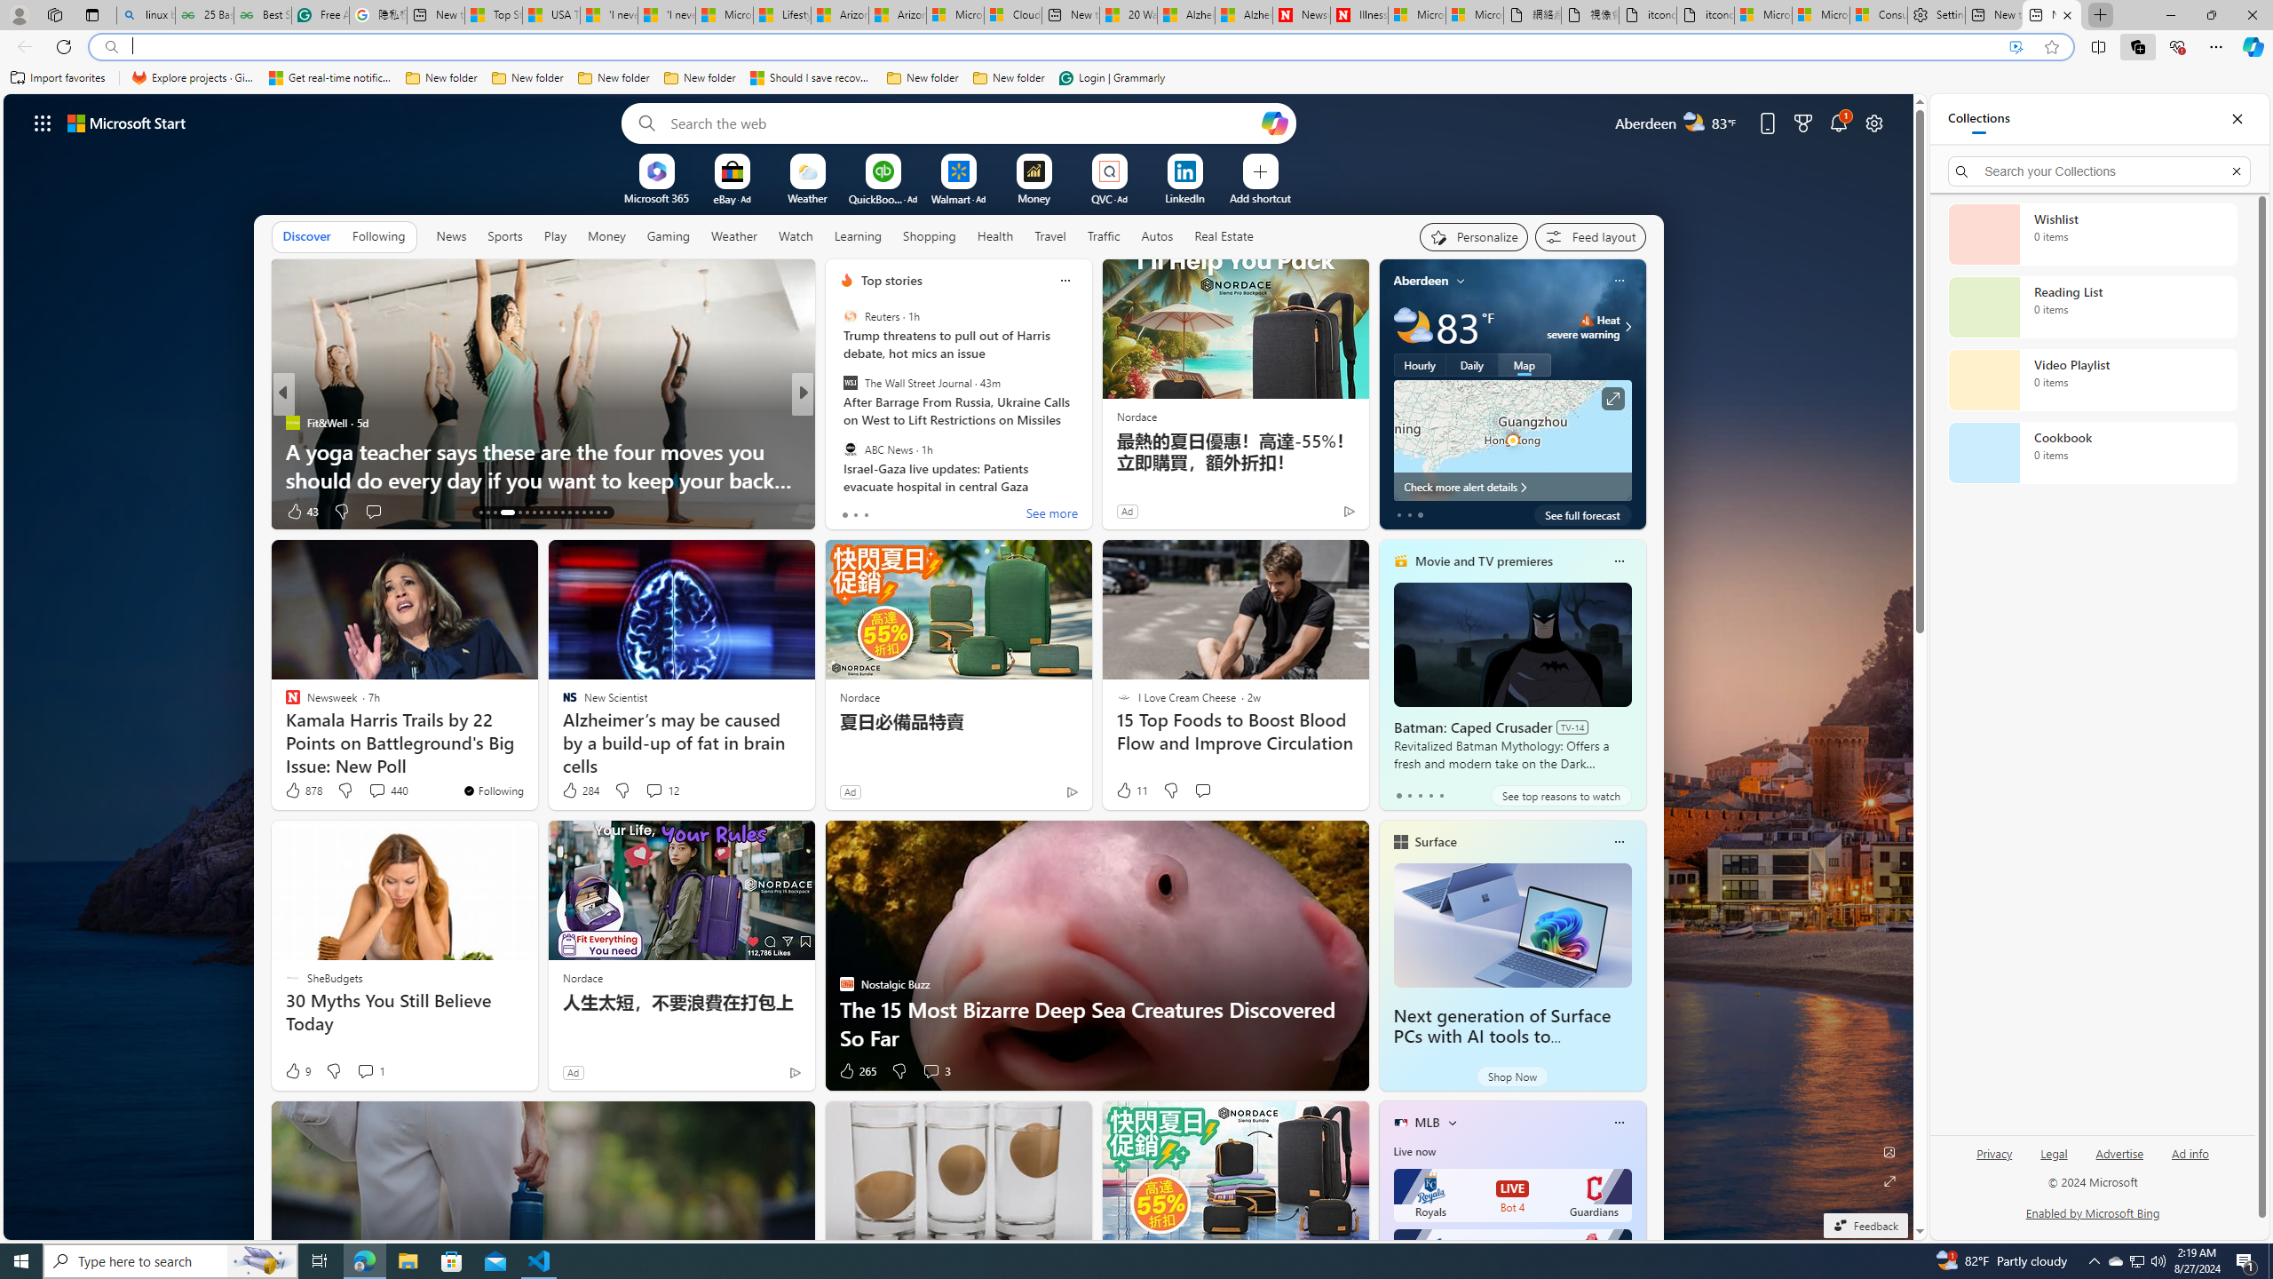  What do you see at coordinates (1049, 235) in the screenshot?
I see `Travel` at bounding box center [1049, 235].